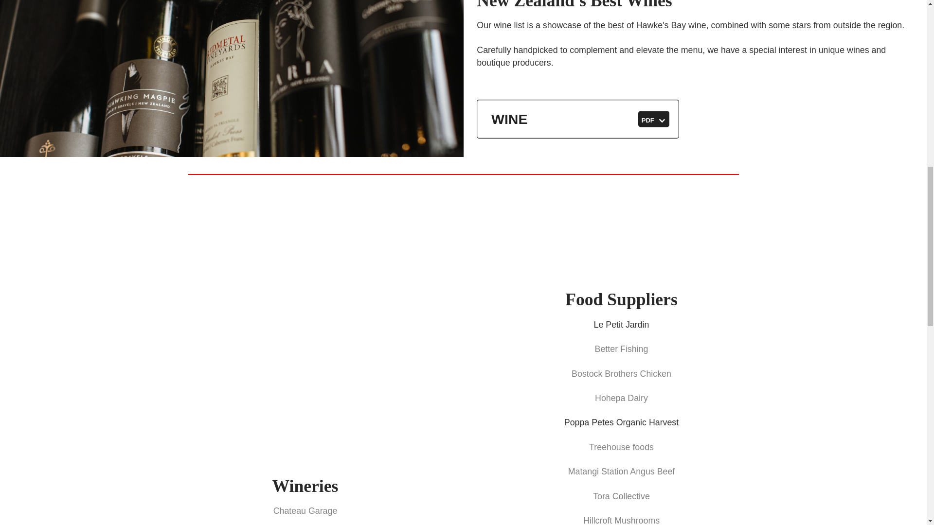  I want to click on Hillcroft Mushrooms, so click(622, 447).